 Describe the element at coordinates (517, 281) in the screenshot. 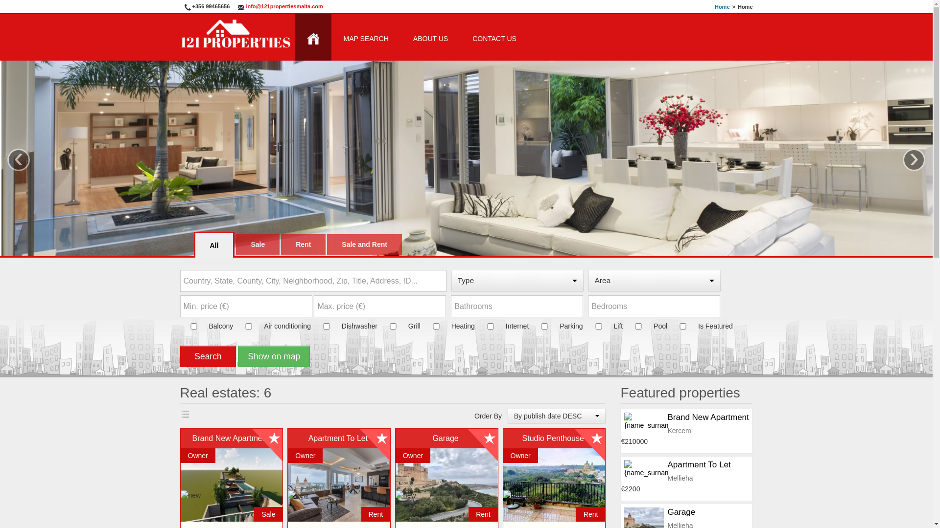

I see `Type
 ` at that location.